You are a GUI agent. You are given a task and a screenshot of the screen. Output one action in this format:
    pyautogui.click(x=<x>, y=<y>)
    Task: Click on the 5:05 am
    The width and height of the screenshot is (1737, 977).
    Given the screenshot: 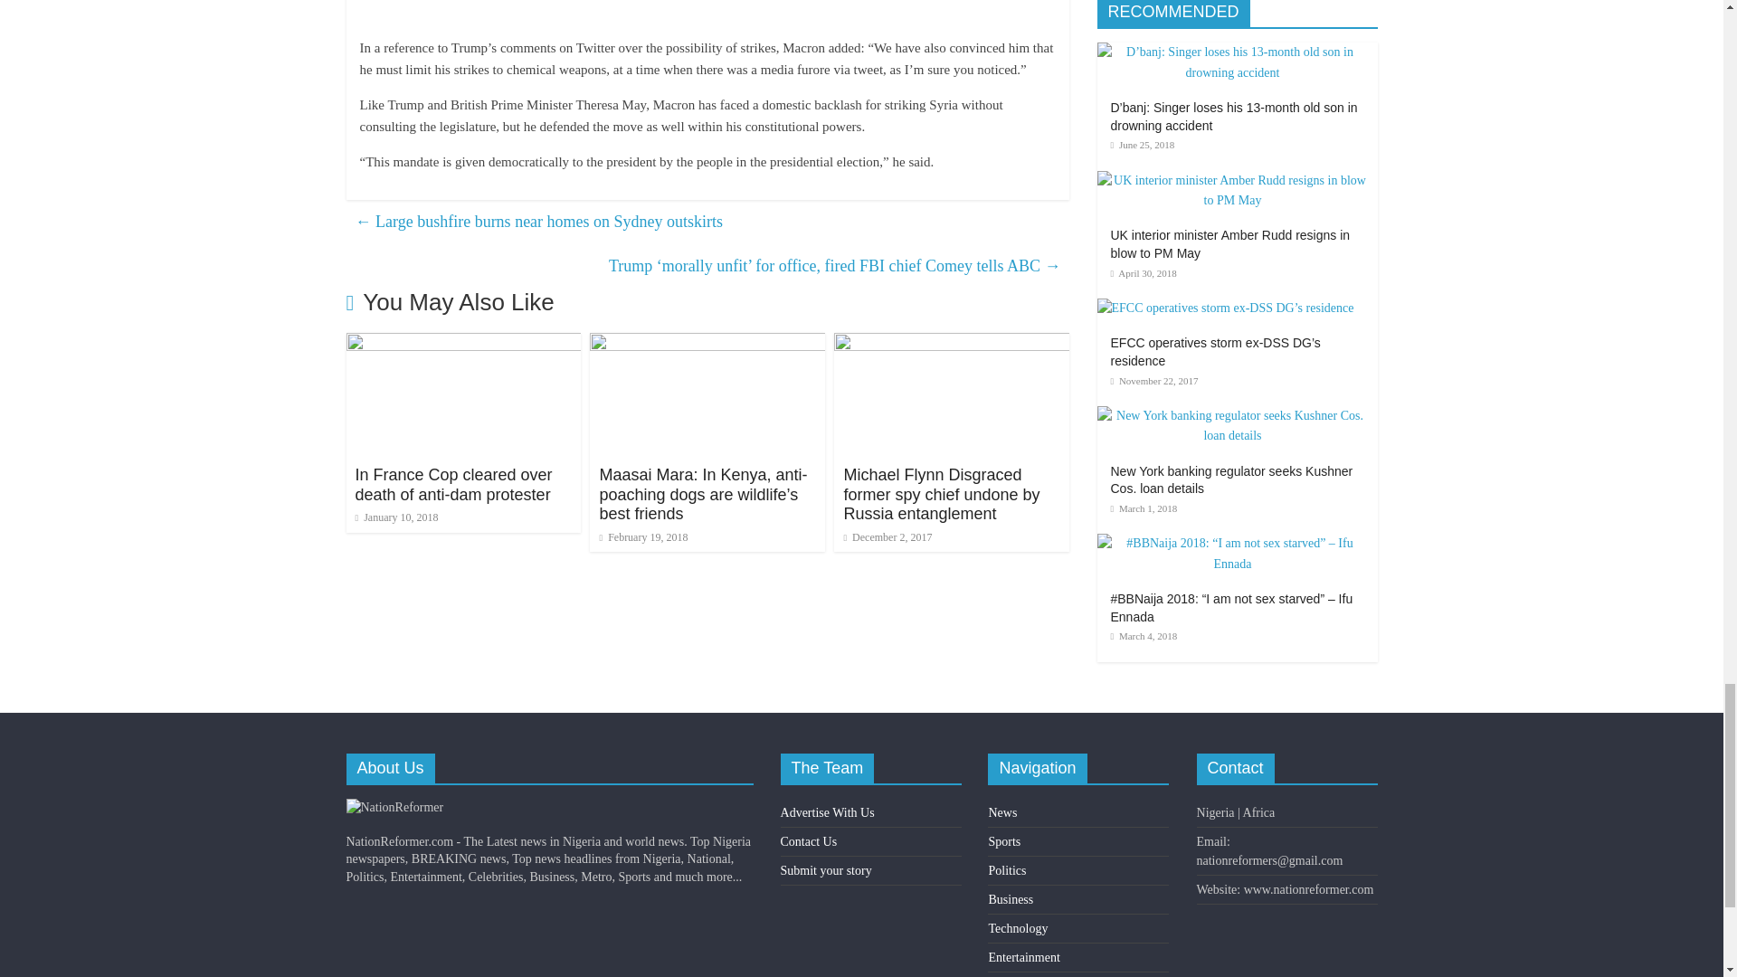 What is the action you would take?
    pyautogui.click(x=395, y=517)
    